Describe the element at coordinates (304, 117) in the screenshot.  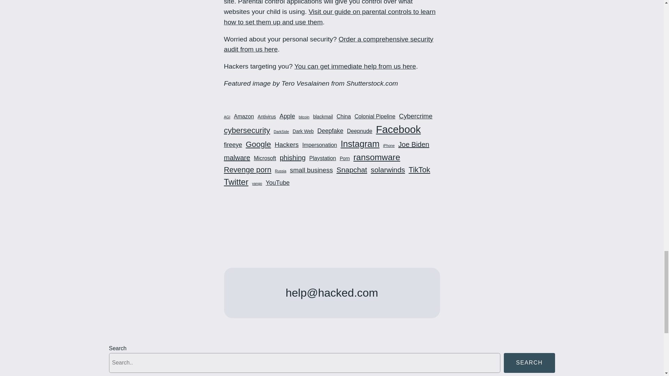
I see `bitcoin` at that location.